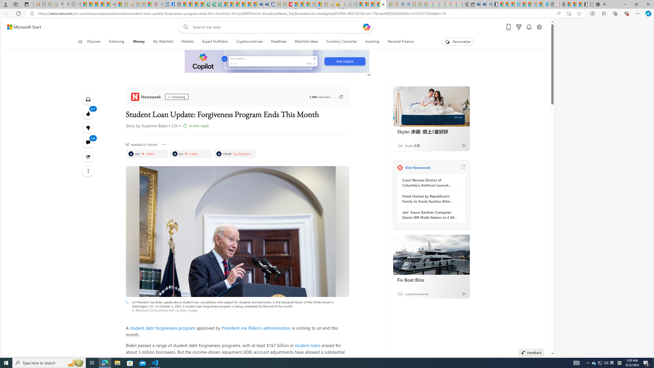  Describe the element at coordinates (354, 4) in the screenshot. I see `DITOGAMES AG Imprint - Sleeping` at that location.